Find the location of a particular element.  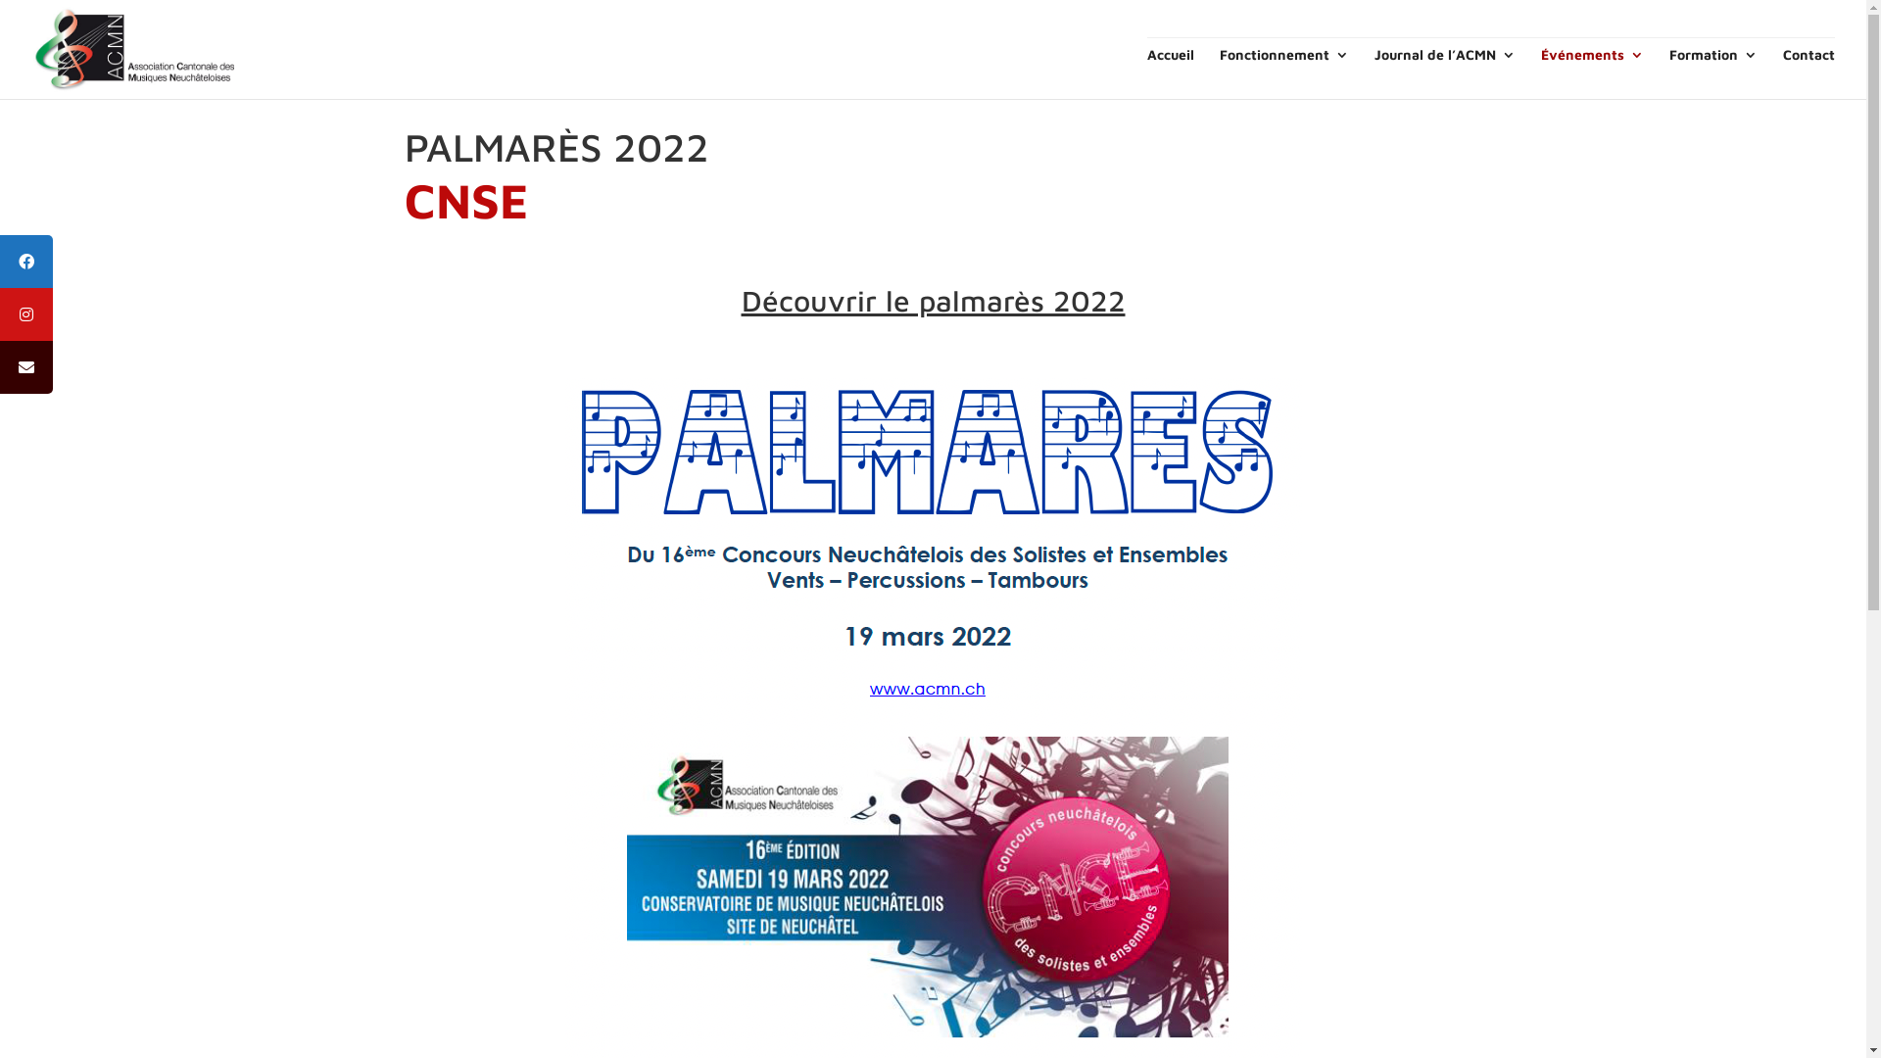

Archives Musique Info is located at coordinates (1228, 801).